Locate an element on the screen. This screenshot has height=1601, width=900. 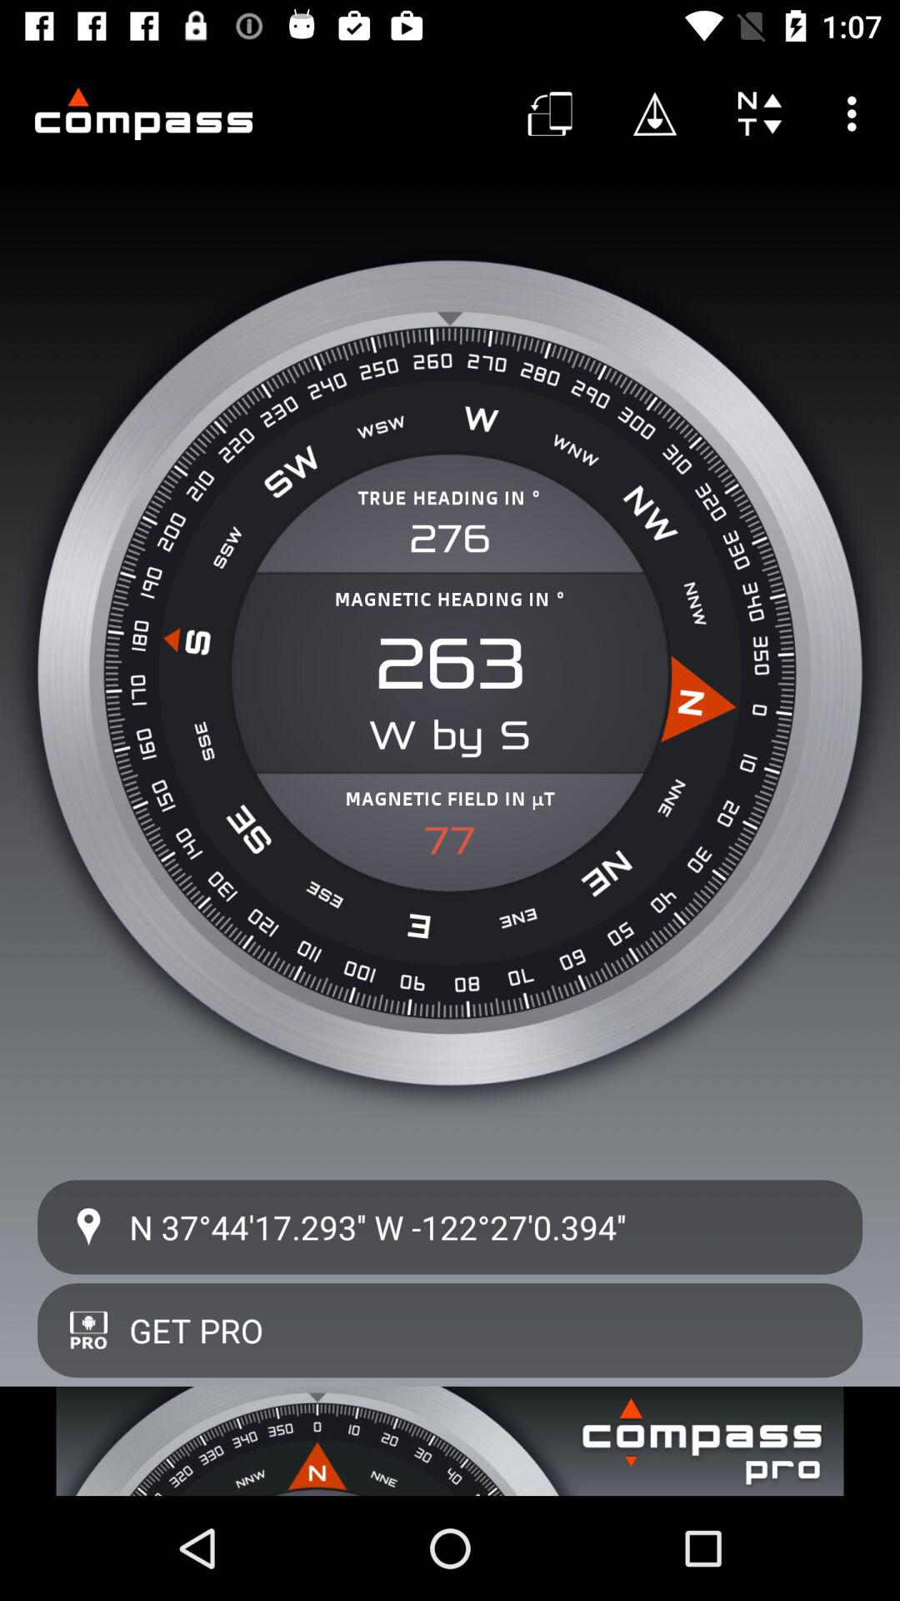
jump until 276 is located at coordinates (450, 539).